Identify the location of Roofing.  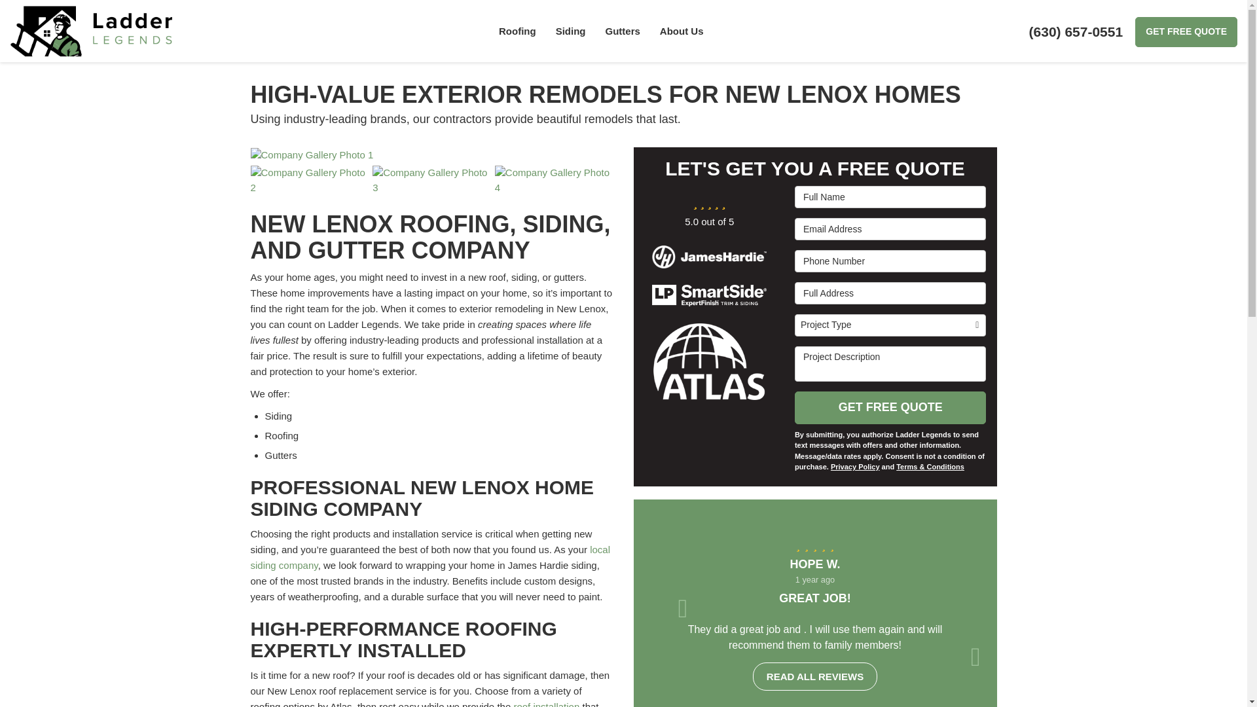
(517, 31).